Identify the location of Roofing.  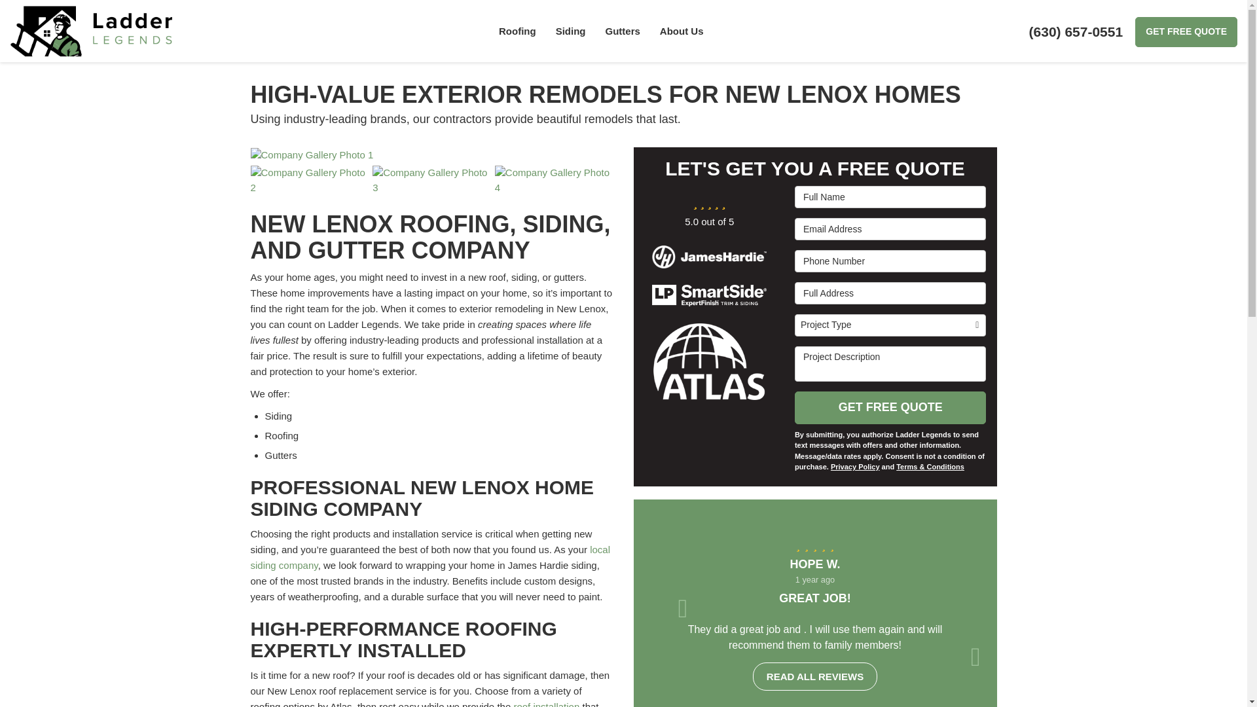
(517, 31).